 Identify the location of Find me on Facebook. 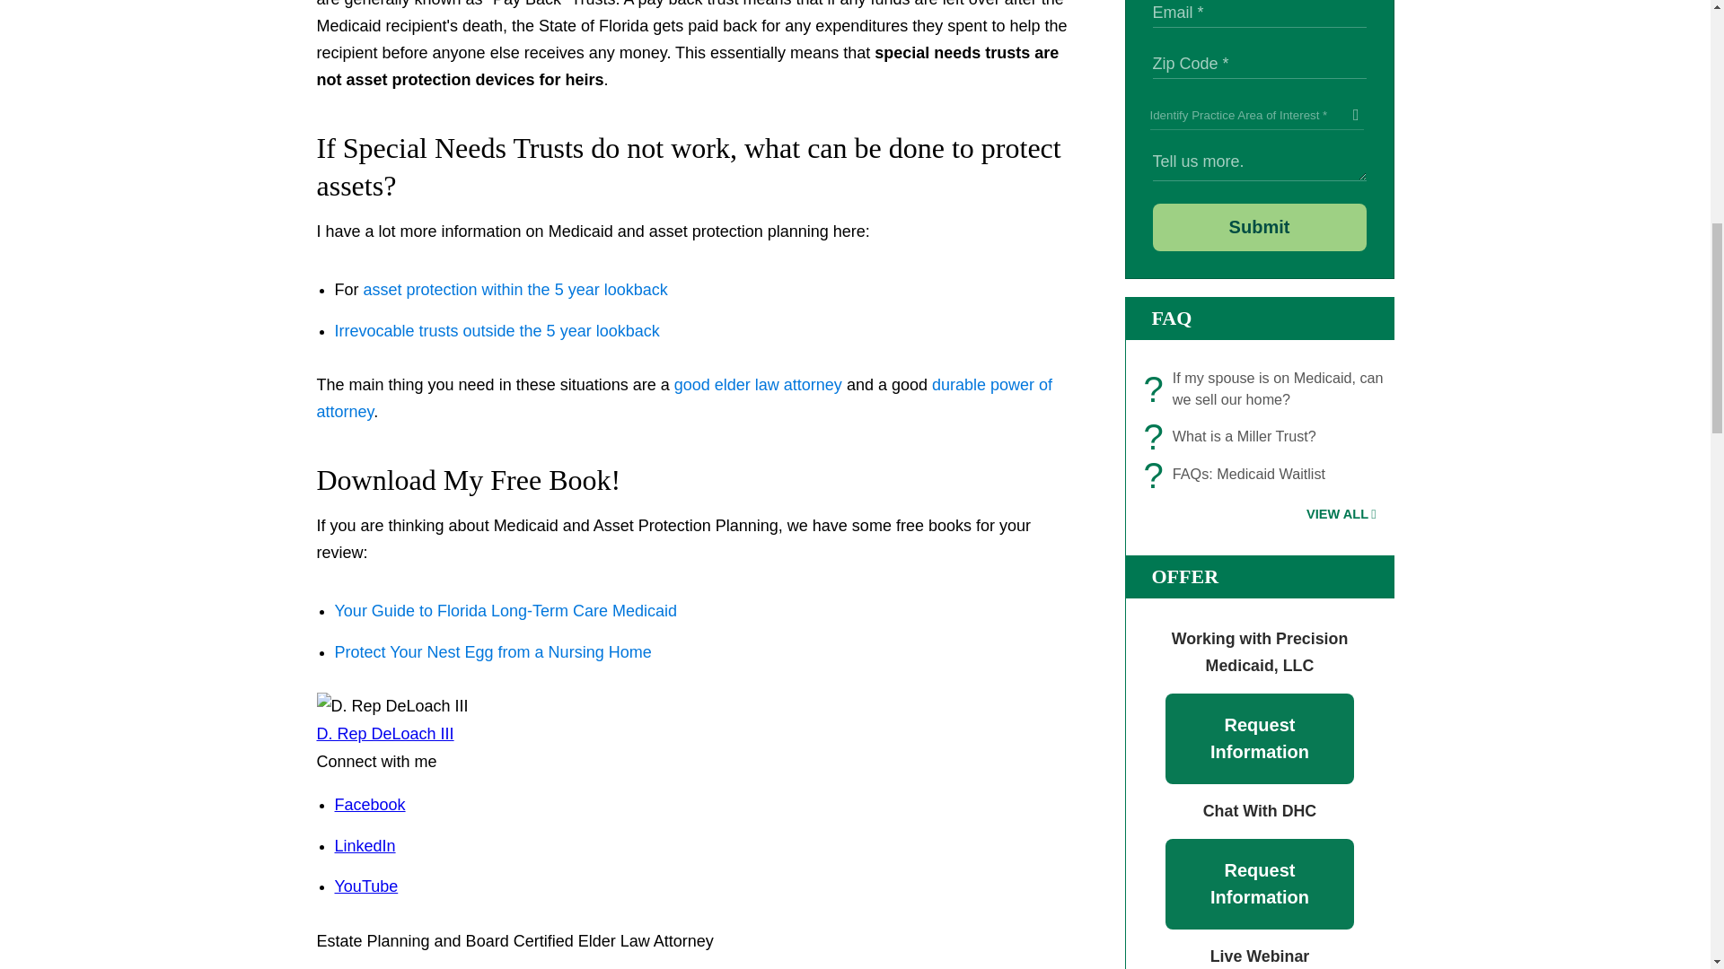
(370, 804).